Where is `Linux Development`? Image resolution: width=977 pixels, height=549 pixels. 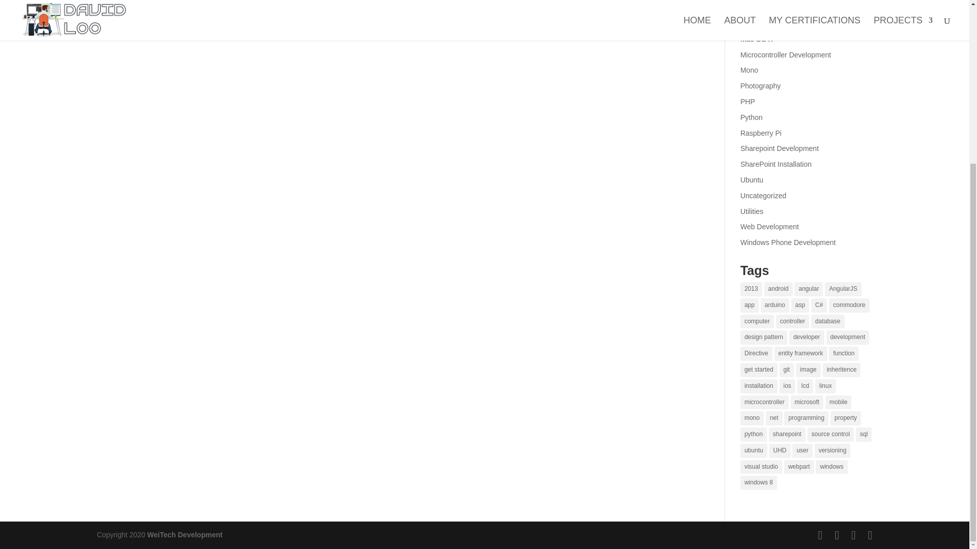
Linux Development is located at coordinates (770, 23).